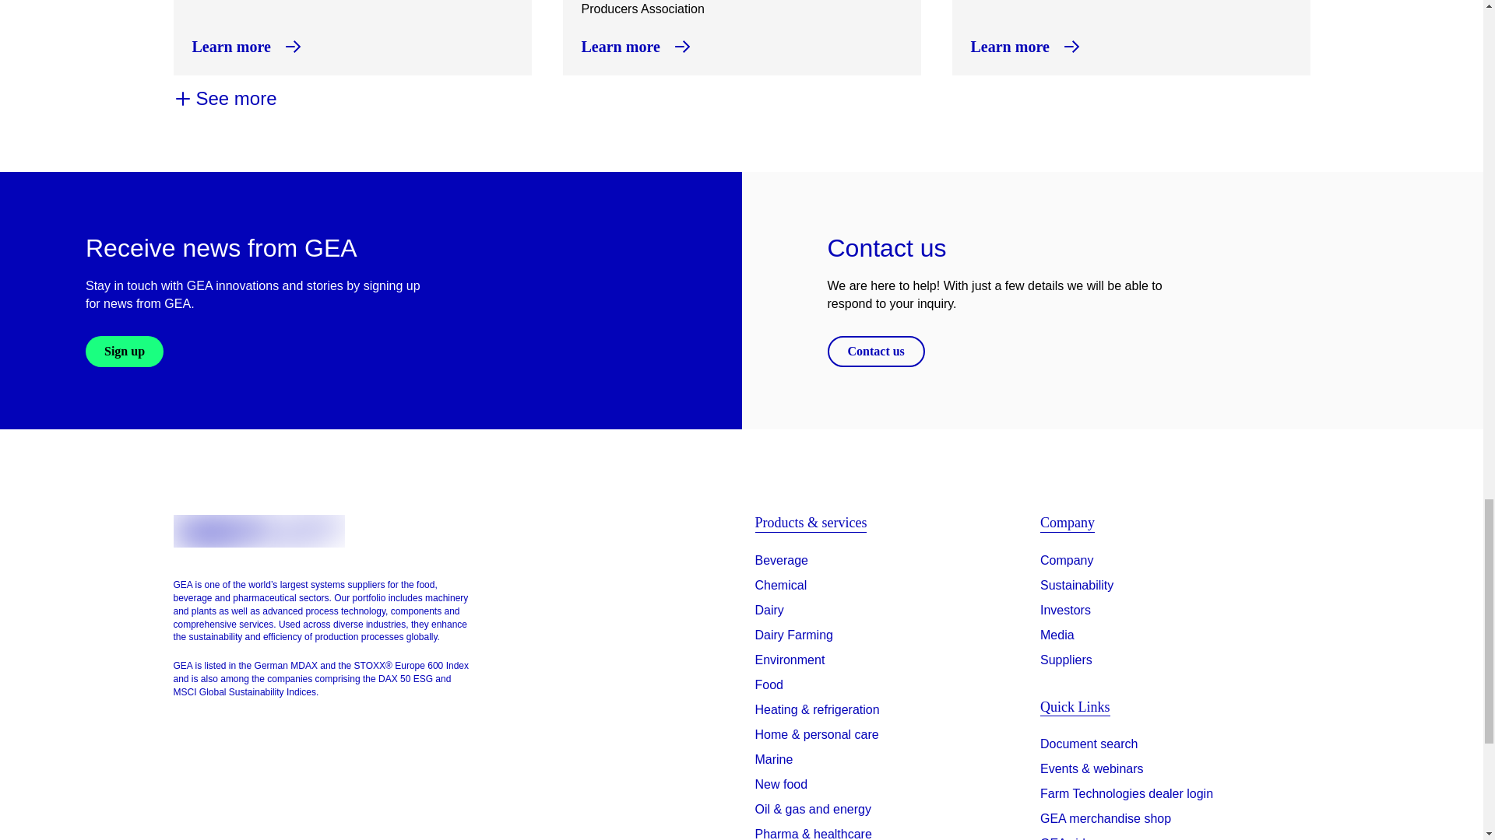 This screenshot has height=840, width=1495. I want to click on Sustainability, so click(1077, 585).